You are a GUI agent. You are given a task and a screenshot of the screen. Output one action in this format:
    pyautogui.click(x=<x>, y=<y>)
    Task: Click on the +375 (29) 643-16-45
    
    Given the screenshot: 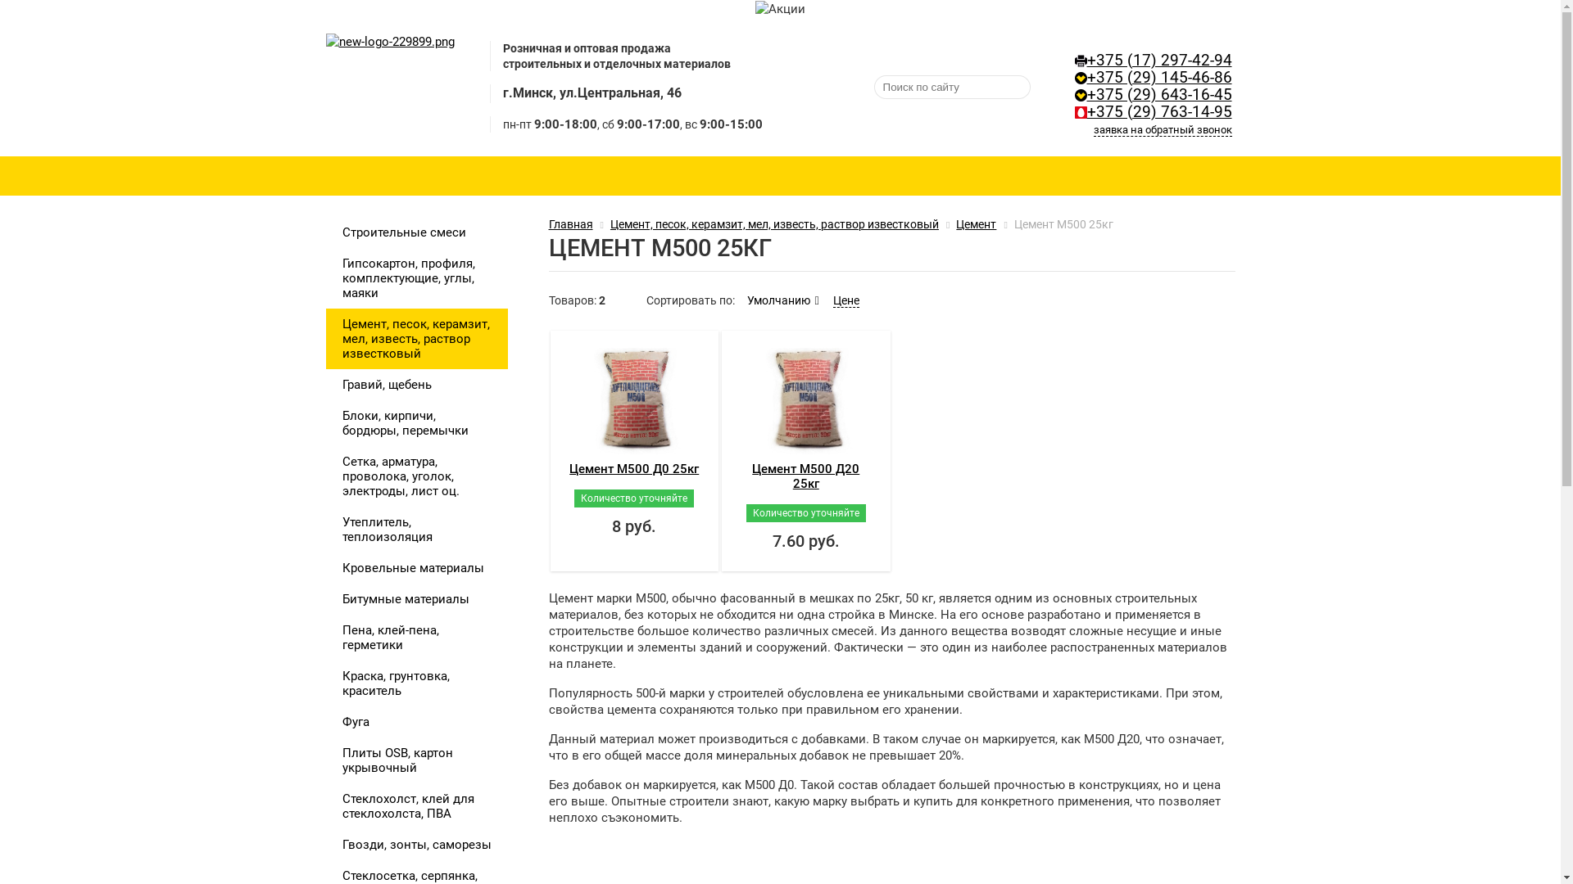 What is the action you would take?
    pyautogui.click(x=1158, y=95)
    